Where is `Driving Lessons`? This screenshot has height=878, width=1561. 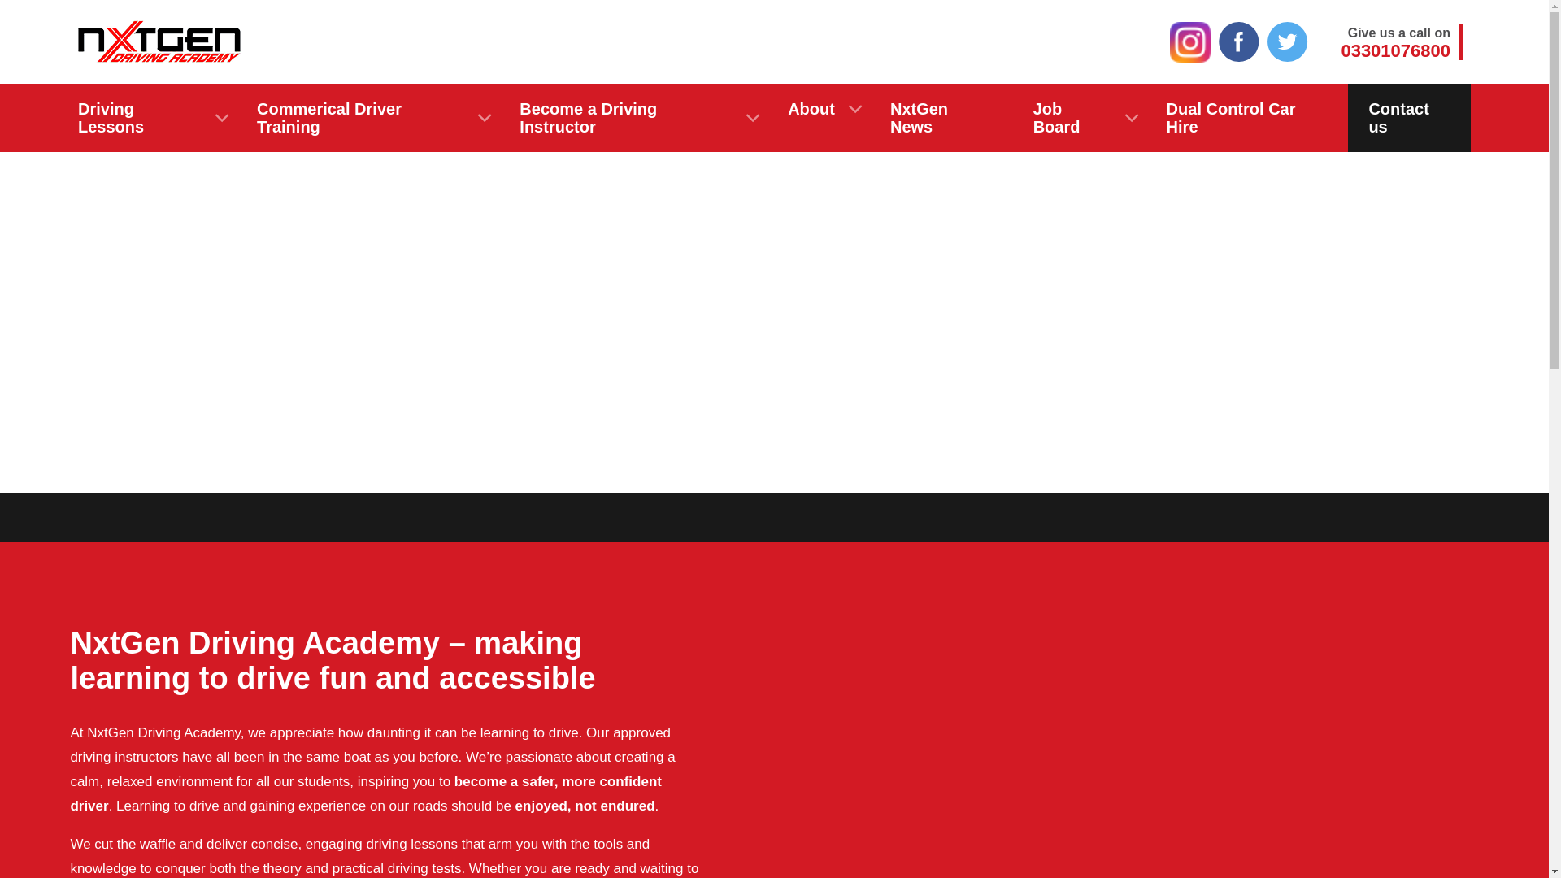
Driving Lessons is located at coordinates (941, 117).